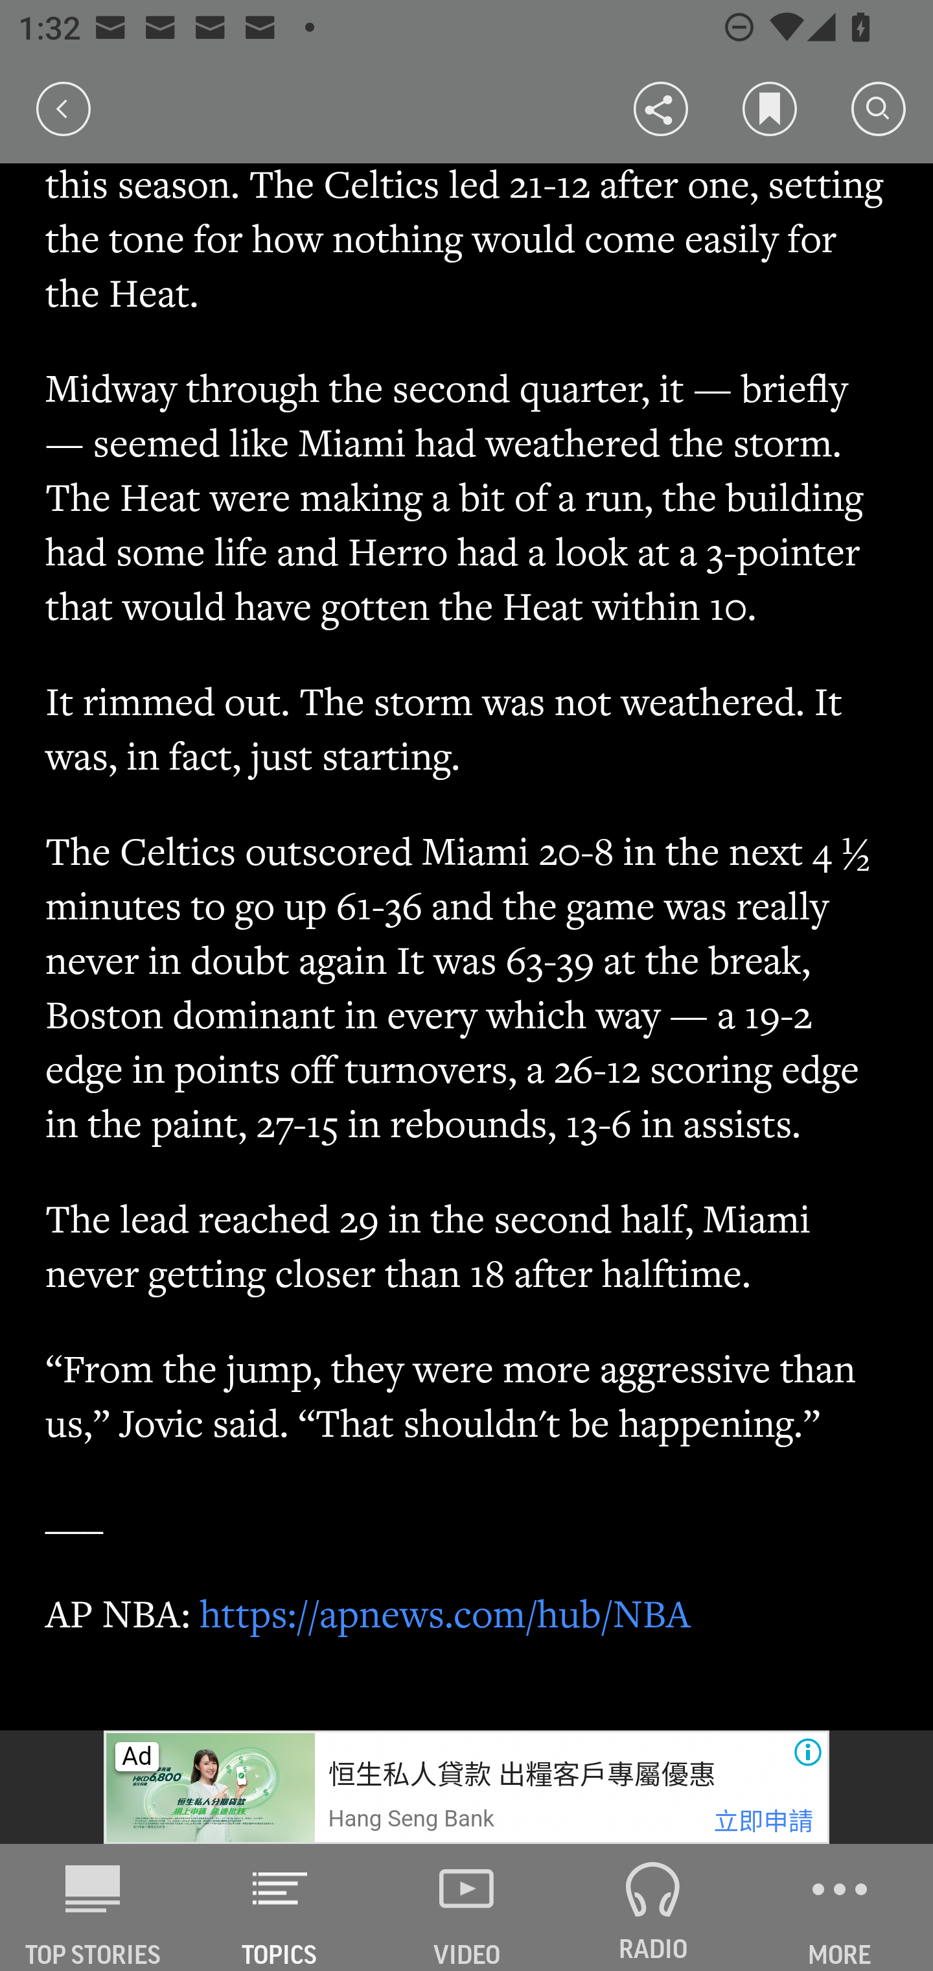  I want to click on TOPICS, so click(280, 1907).